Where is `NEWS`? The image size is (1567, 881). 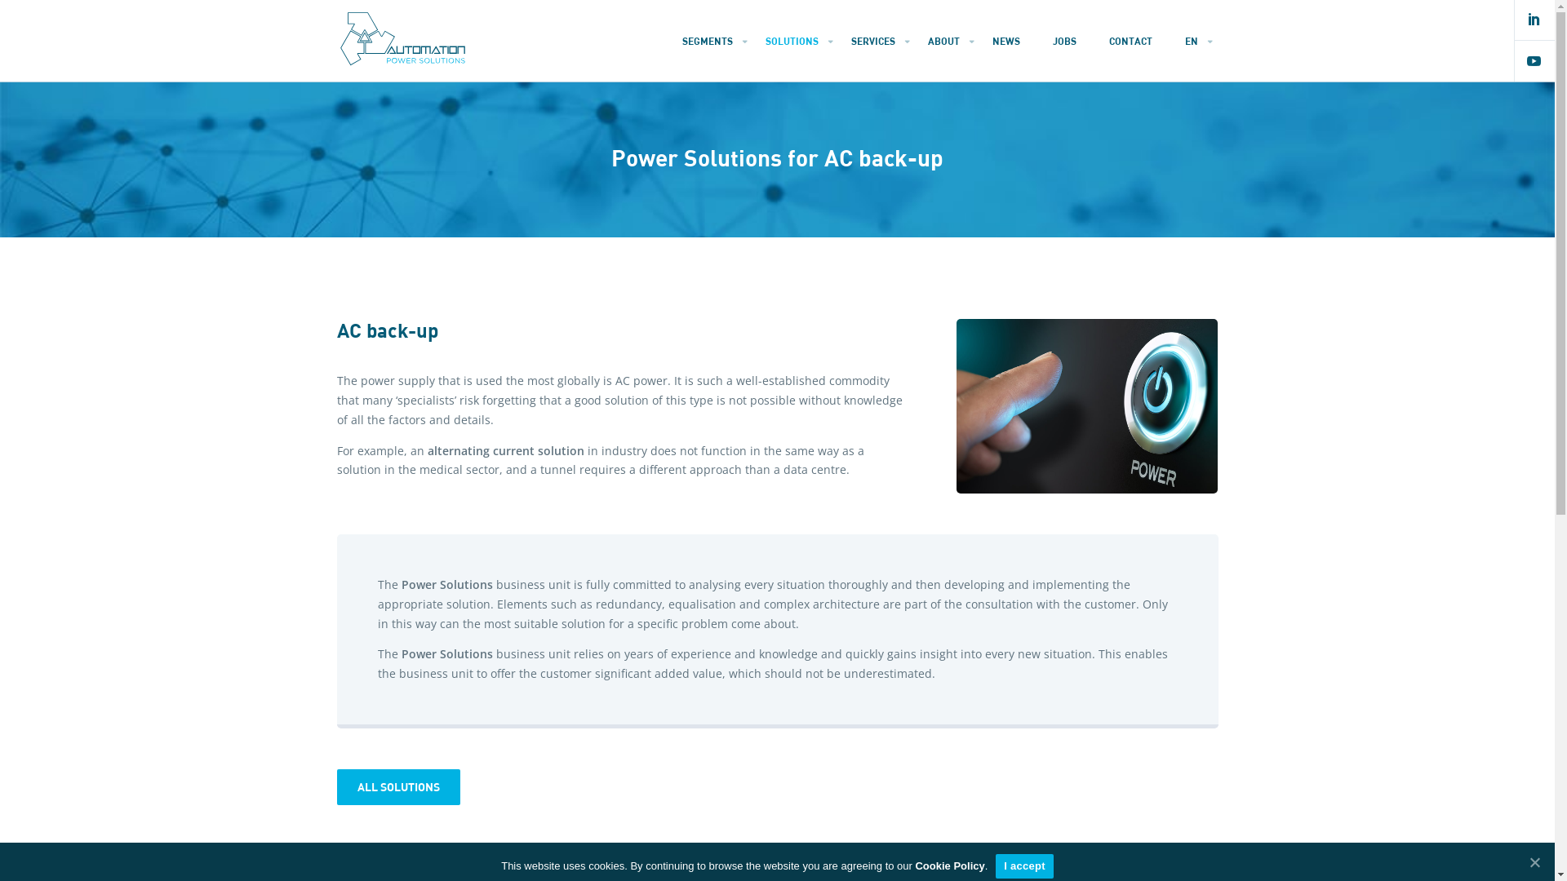
NEWS is located at coordinates (1010, 41).